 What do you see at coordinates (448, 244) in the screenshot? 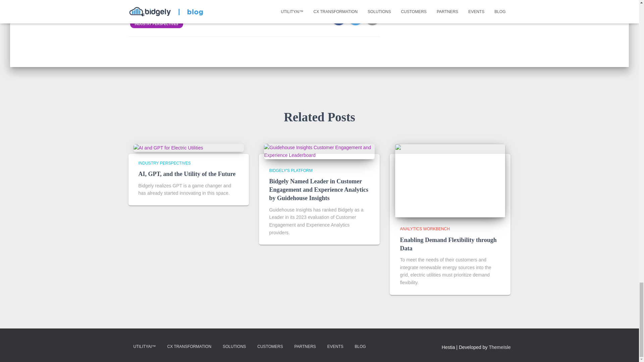
I see `Enabling Demand Flexibility through Data` at bounding box center [448, 244].